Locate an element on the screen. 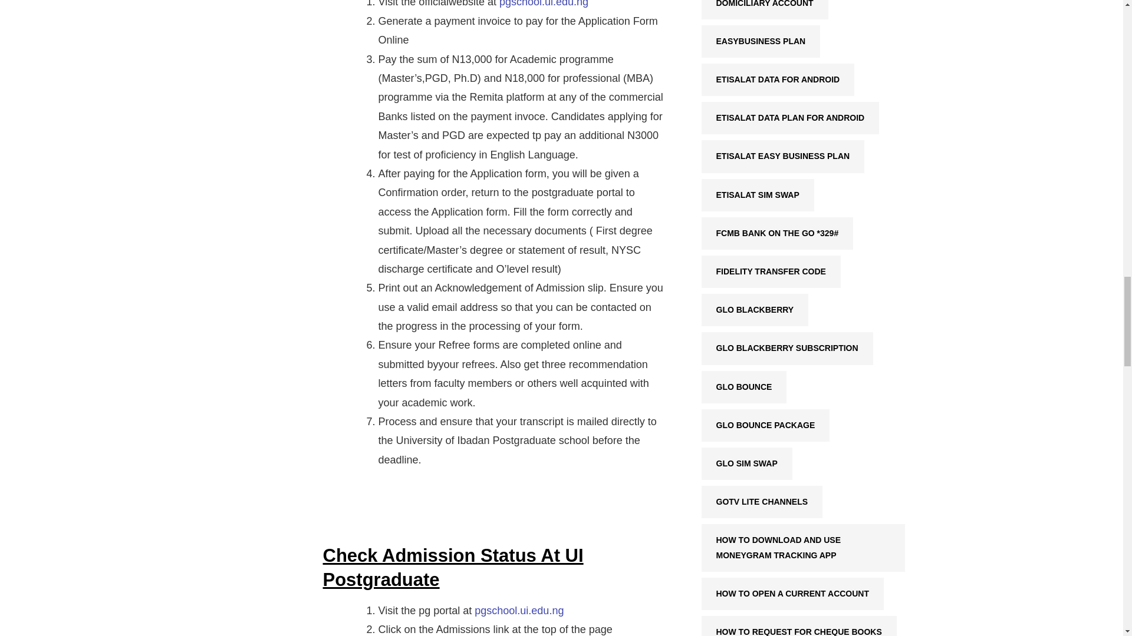 The image size is (1132, 636). pgschool.ui.edu.ng is located at coordinates (544, 4).